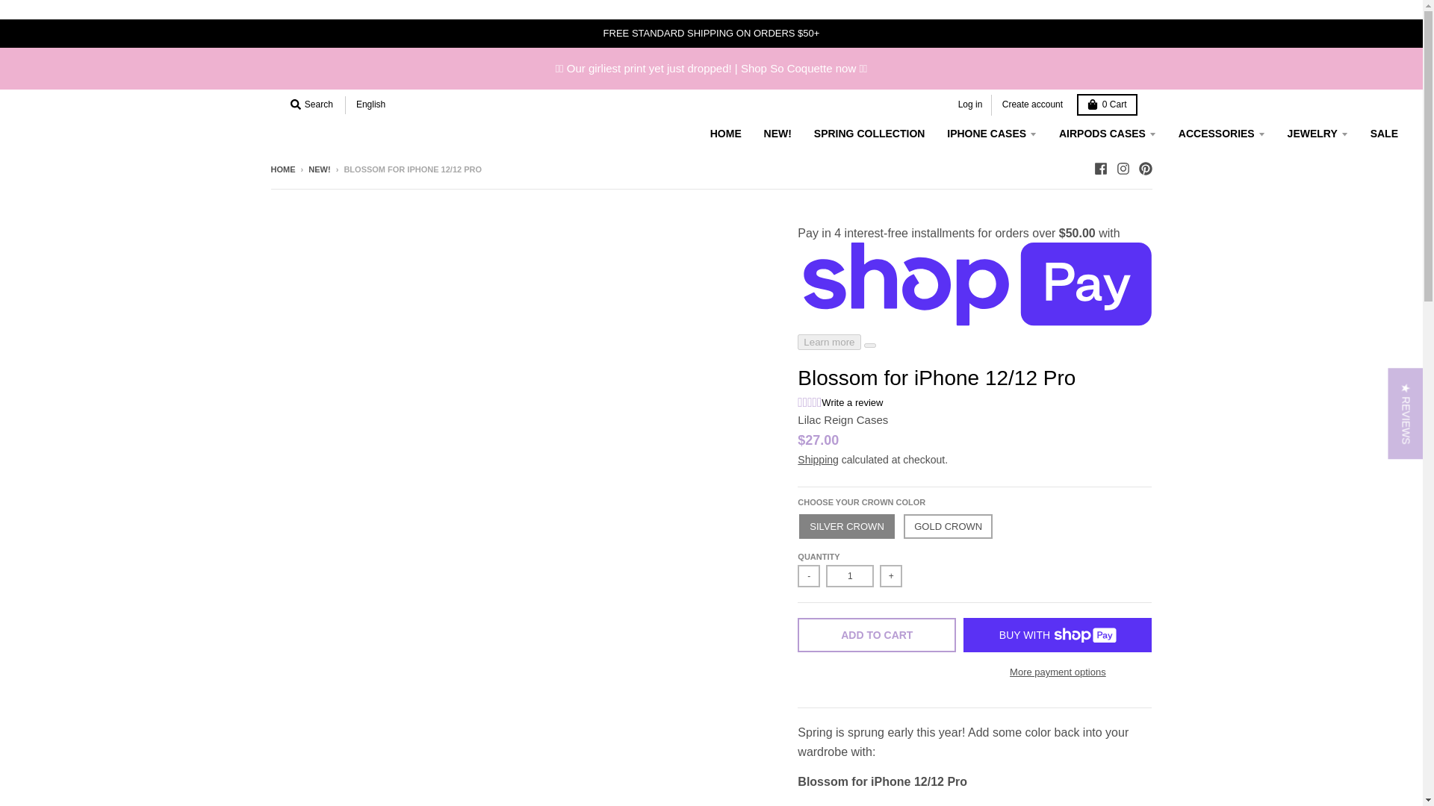  Describe the element at coordinates (311, 104) in the screenshot. I see `Search` at that location.